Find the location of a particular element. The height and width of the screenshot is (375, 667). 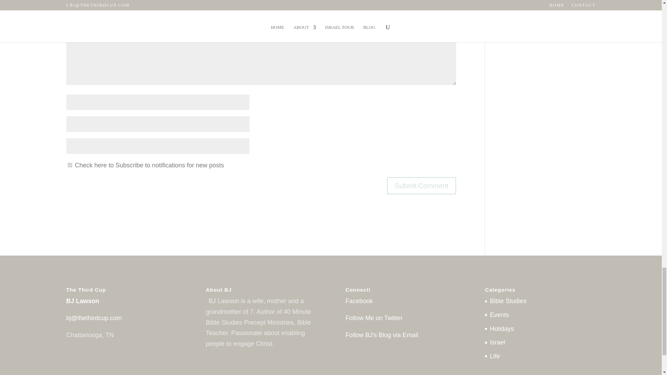

Submit Comment is located at coordinates (421, 185).